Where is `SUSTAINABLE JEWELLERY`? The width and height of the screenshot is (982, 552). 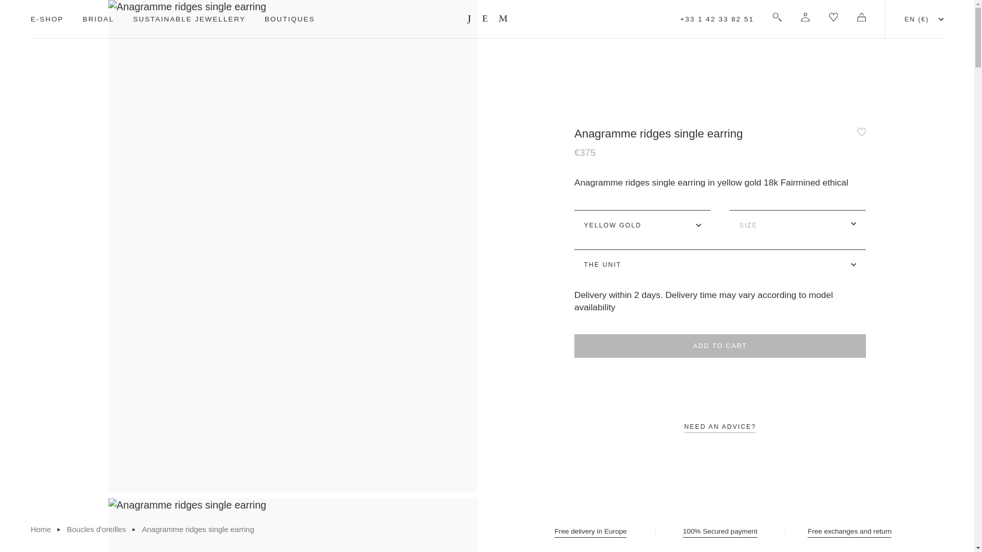
SUSTAINABLE JEWELLERY is located at coordinates (189, 19).